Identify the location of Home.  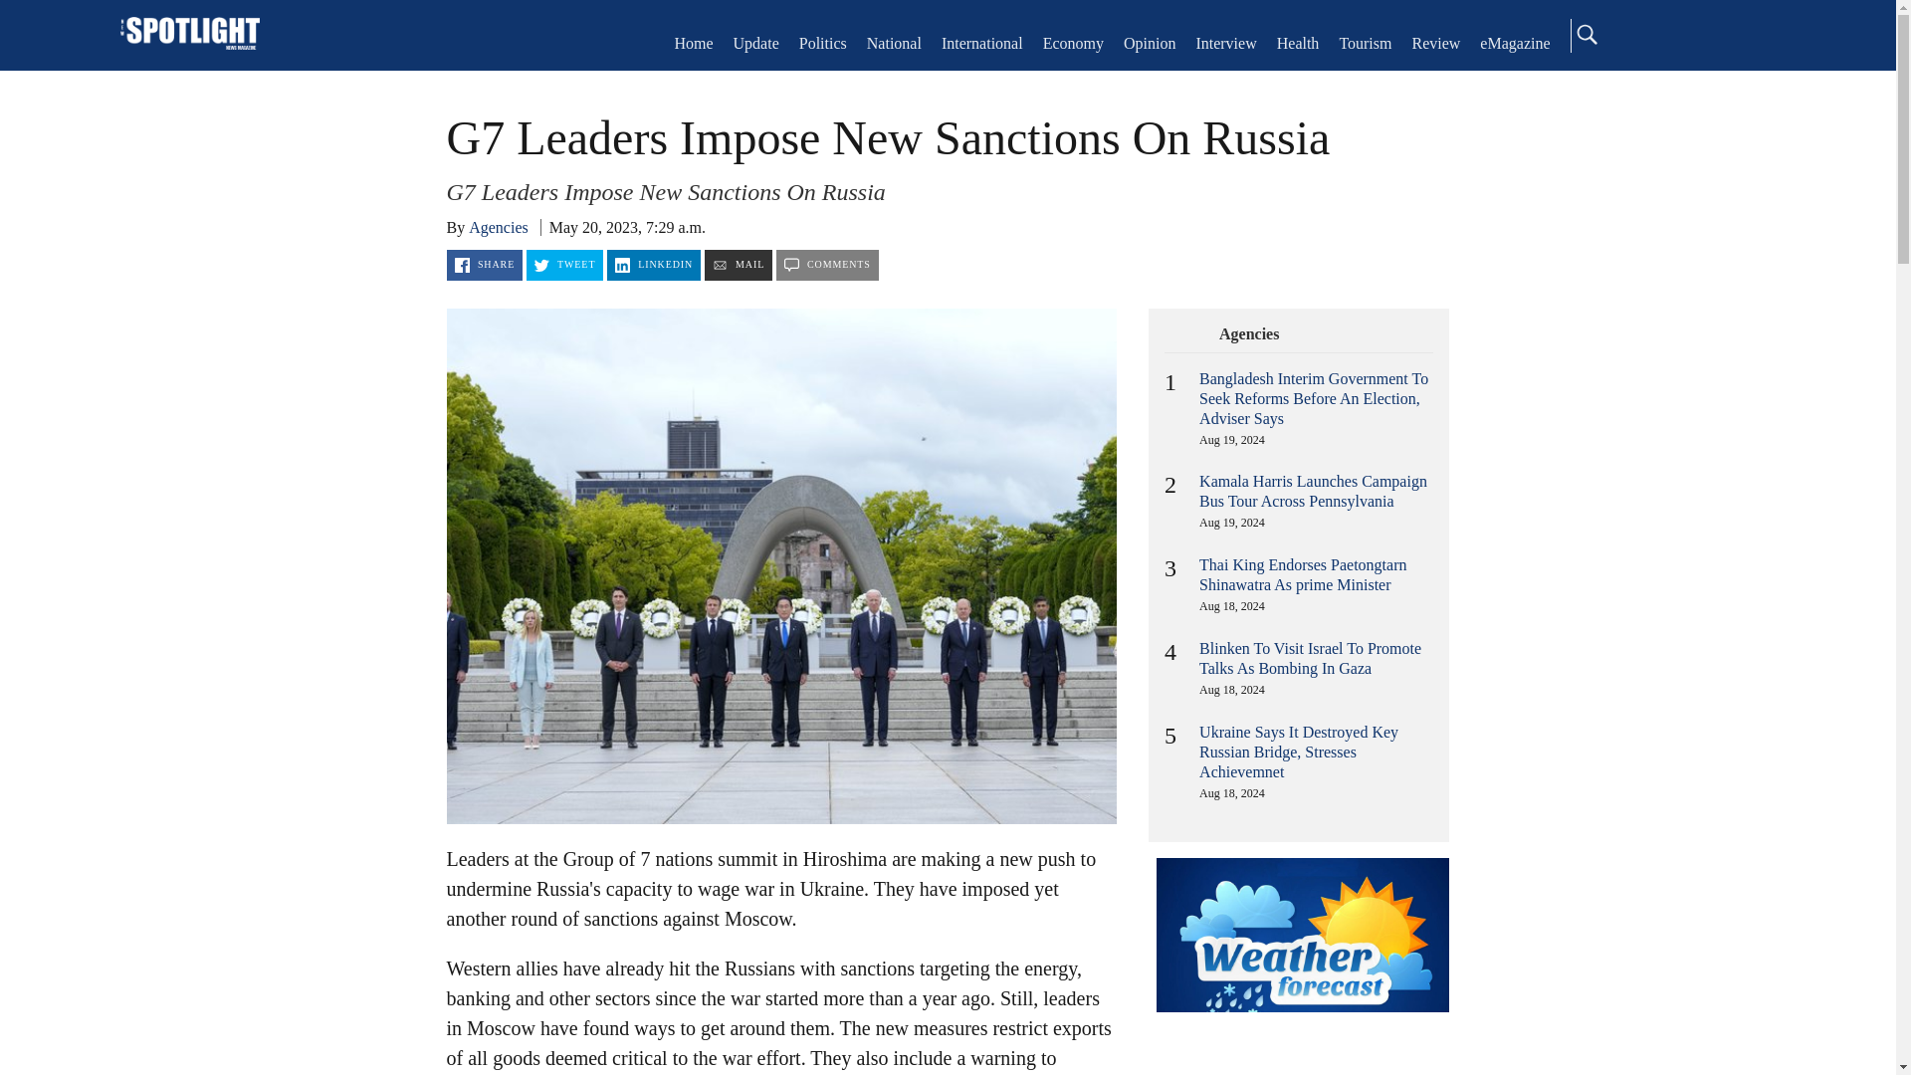
(693, 42).